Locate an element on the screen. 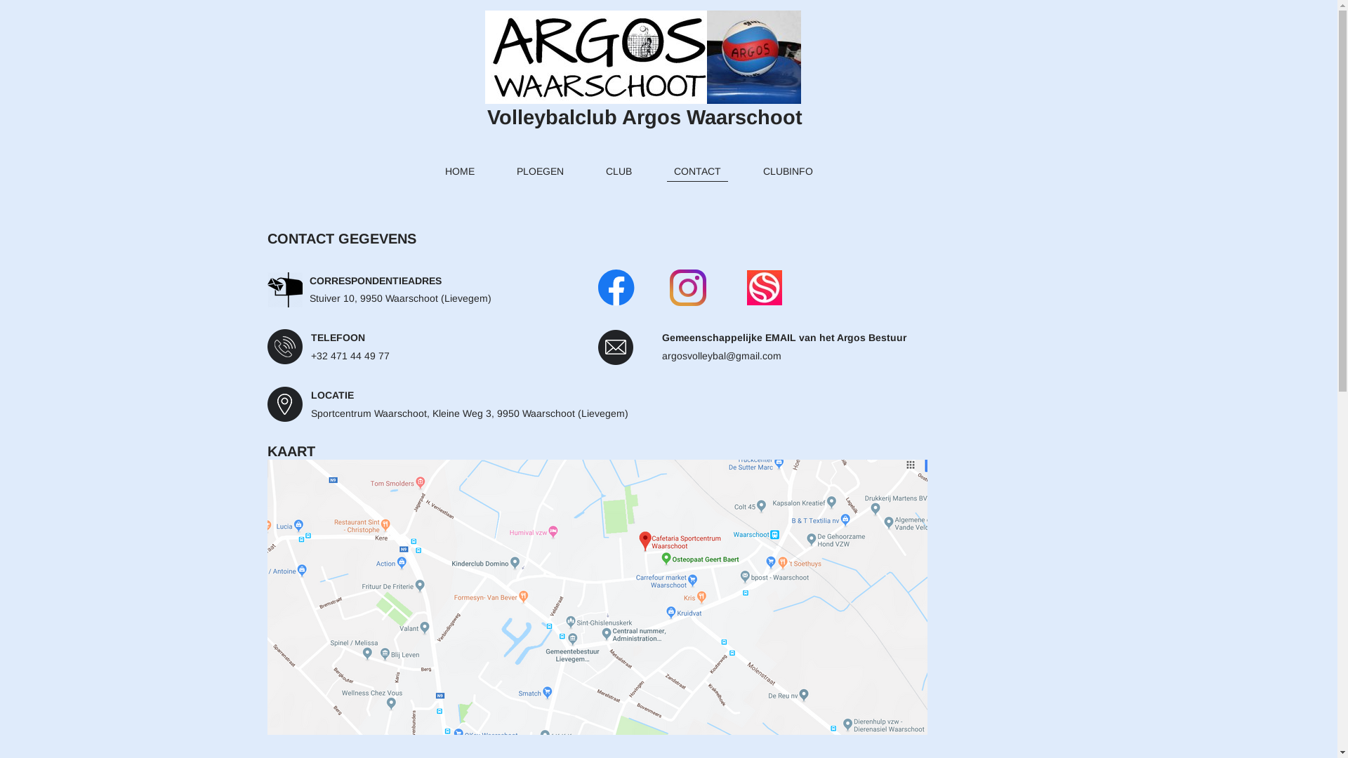 The image size is (1348, 758). HOME is located at coordinates (460, 171).